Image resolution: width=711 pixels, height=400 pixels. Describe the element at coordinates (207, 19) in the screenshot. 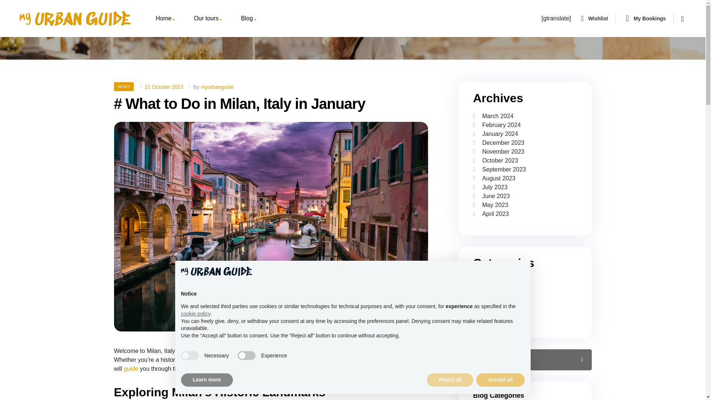

I see `Our tours` at that location.